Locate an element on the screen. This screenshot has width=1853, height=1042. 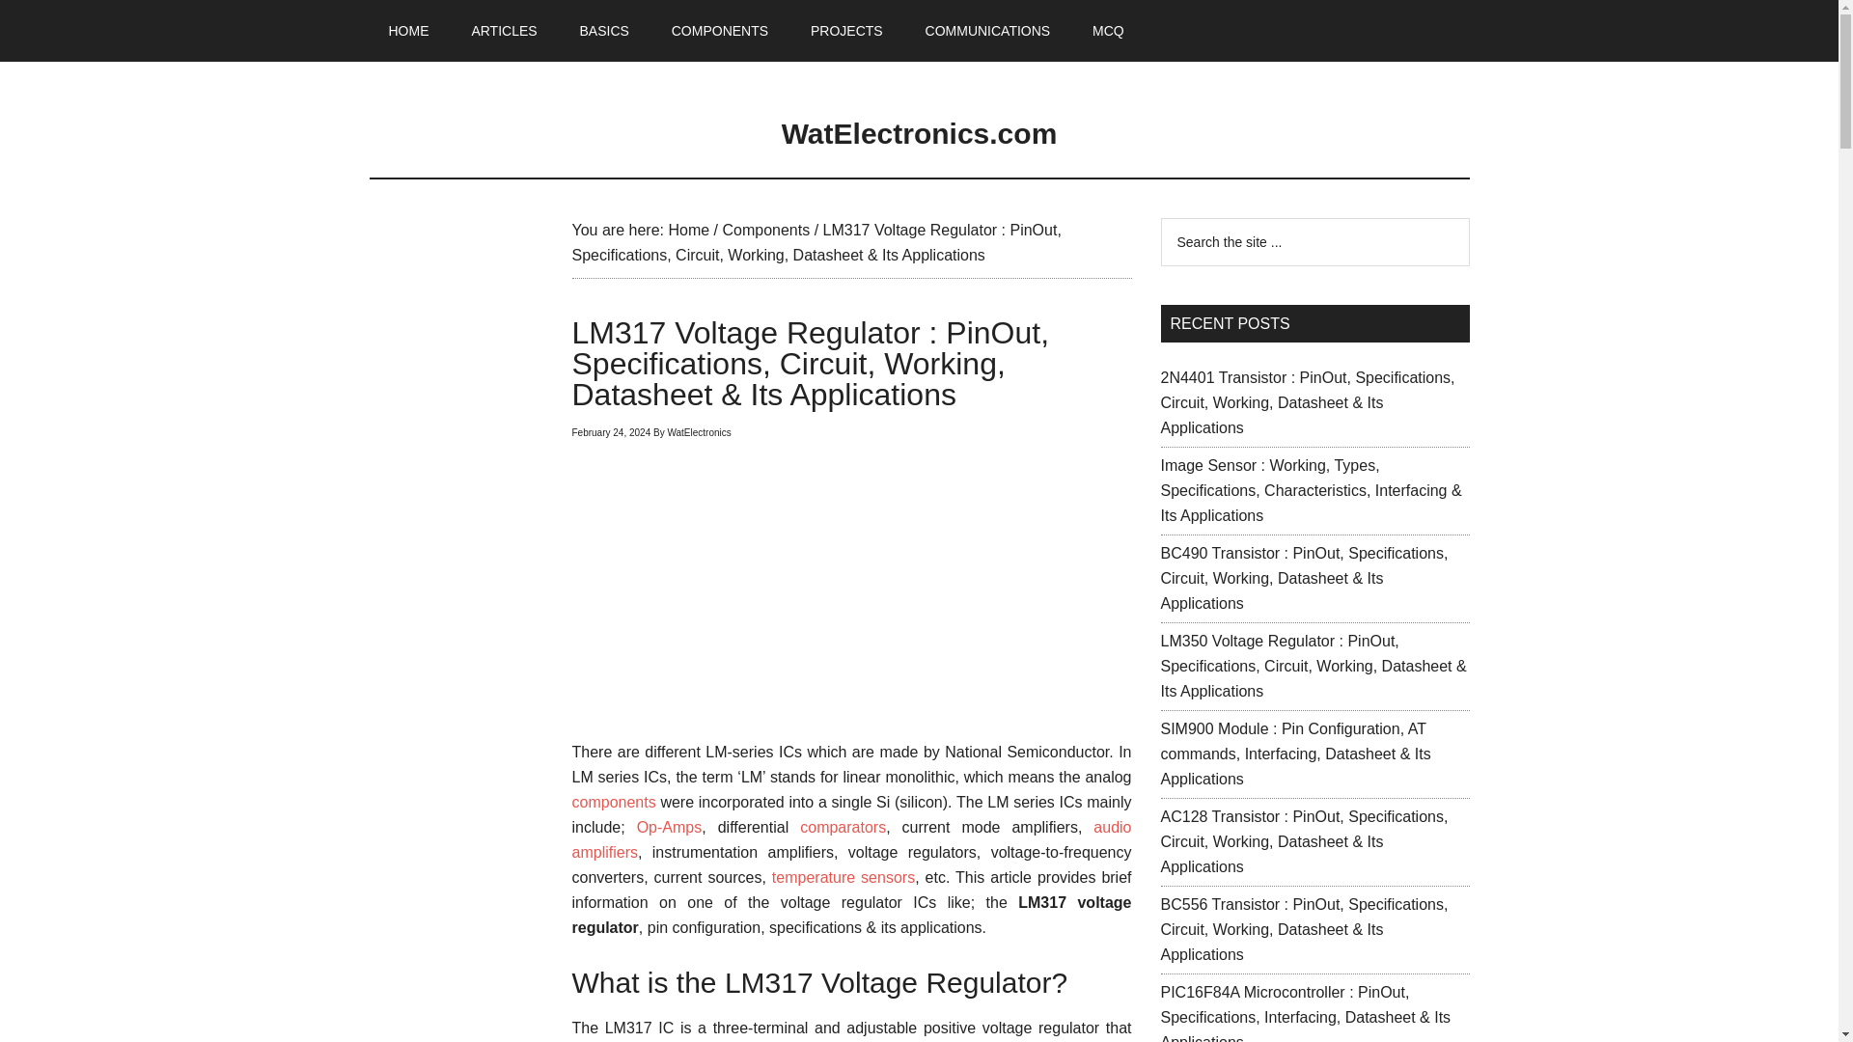
components is located at coordinates (613, 802).